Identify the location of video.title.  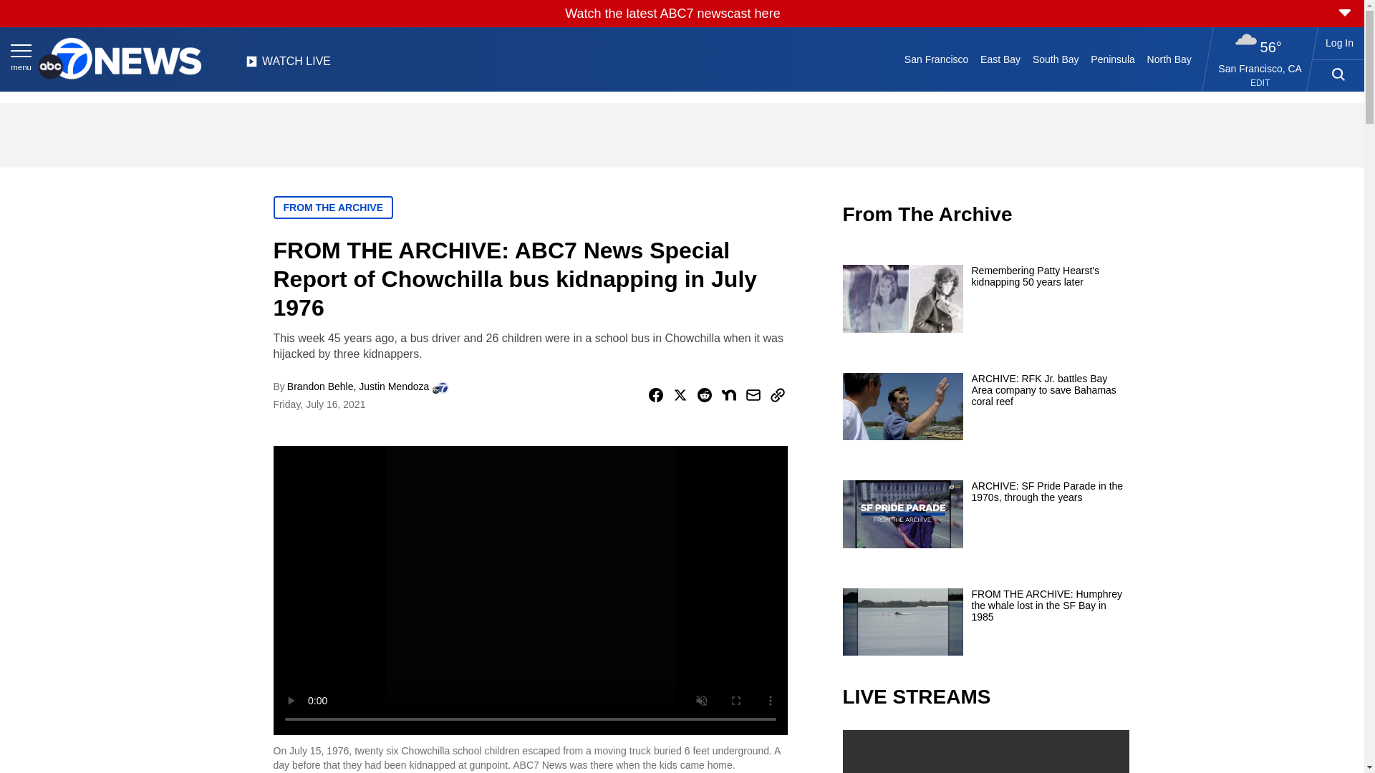
(985, 752).